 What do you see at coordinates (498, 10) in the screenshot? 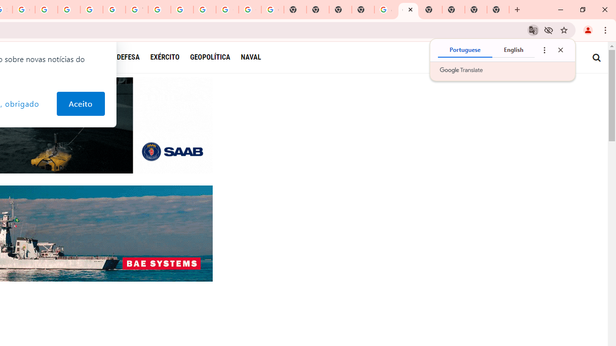
I see `New Tab` at bounding box center [498, 10].